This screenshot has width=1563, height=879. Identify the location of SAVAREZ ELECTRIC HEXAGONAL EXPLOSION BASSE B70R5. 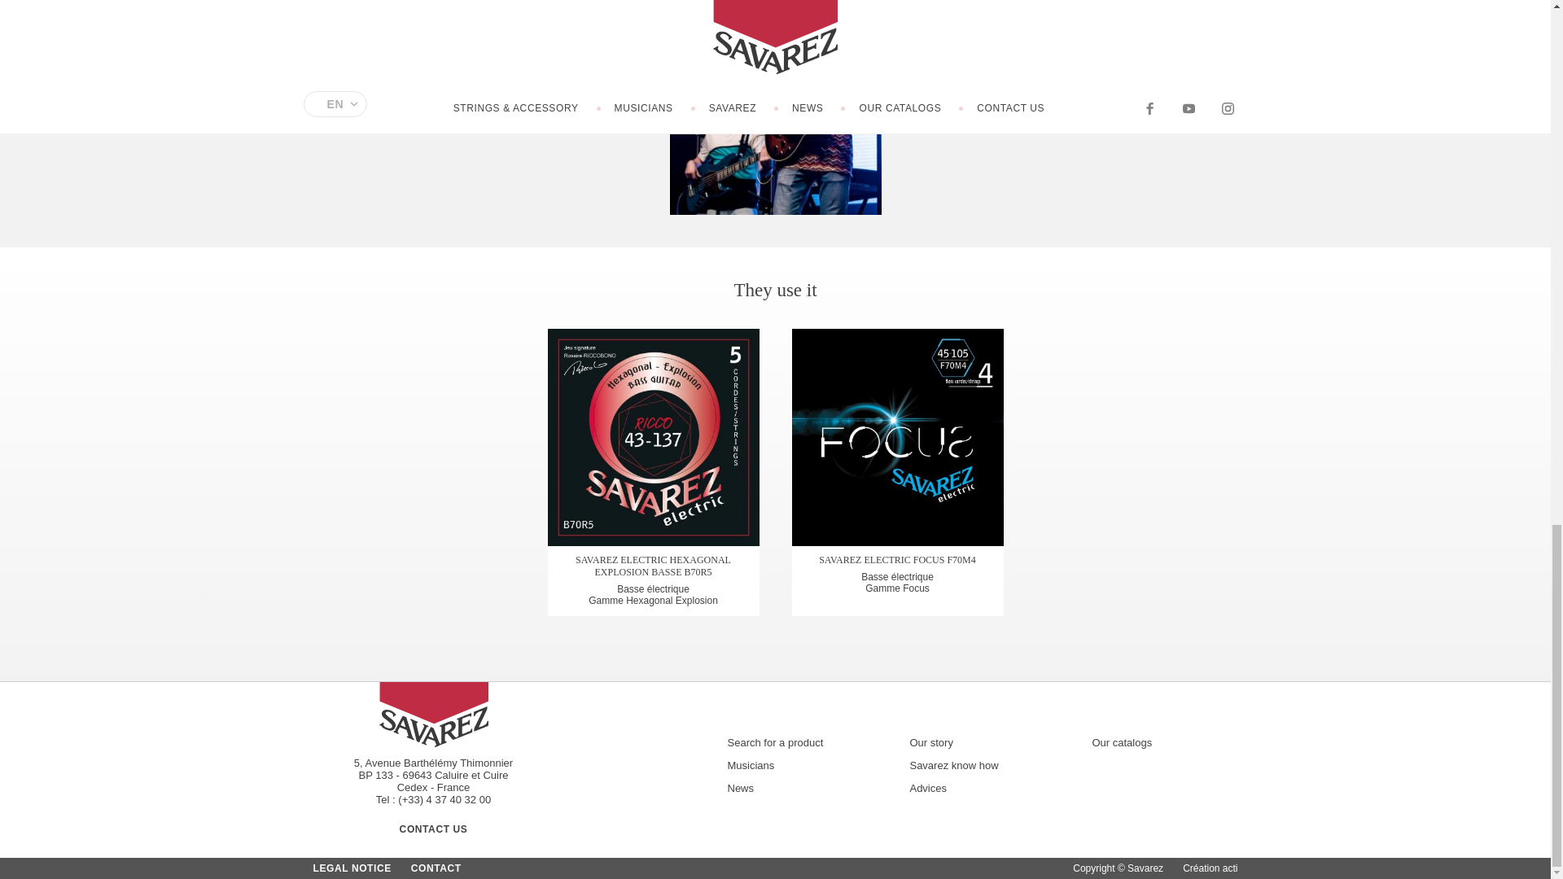
(653, 436).